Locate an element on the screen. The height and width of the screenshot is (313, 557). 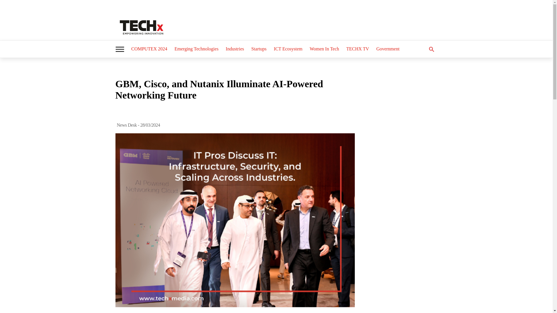
COMPUTEX 2024 is located at coordinates (149, 49).